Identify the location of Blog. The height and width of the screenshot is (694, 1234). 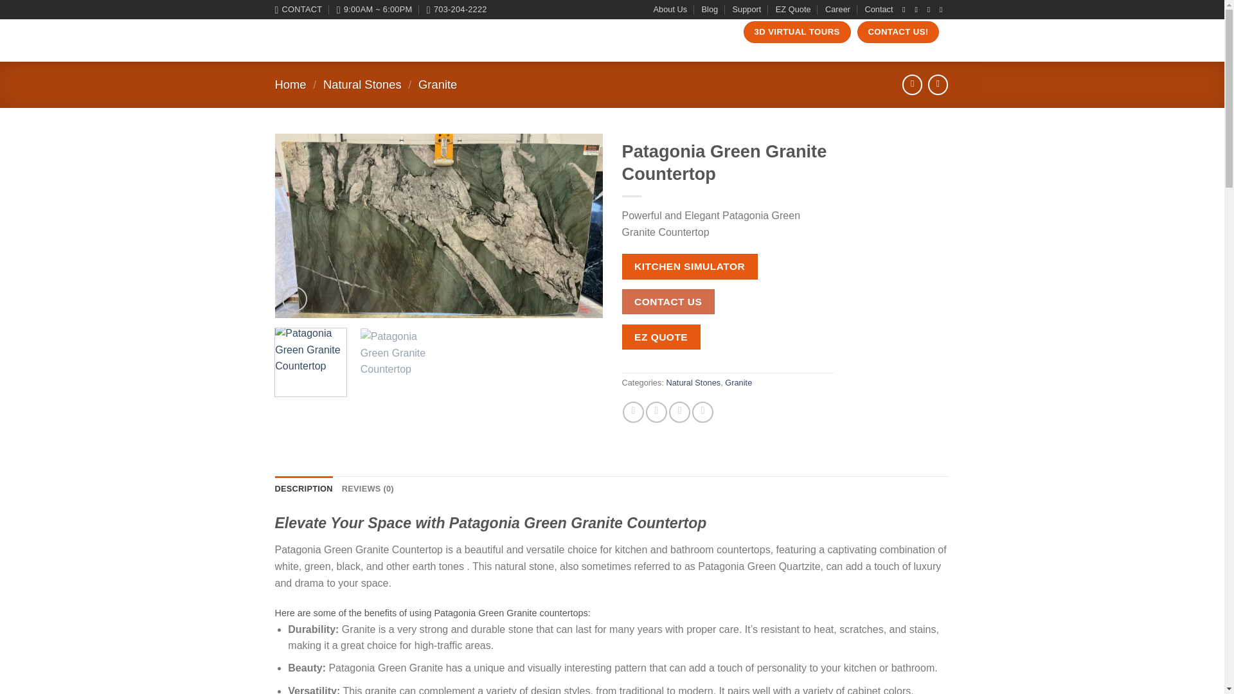
(710, 10).